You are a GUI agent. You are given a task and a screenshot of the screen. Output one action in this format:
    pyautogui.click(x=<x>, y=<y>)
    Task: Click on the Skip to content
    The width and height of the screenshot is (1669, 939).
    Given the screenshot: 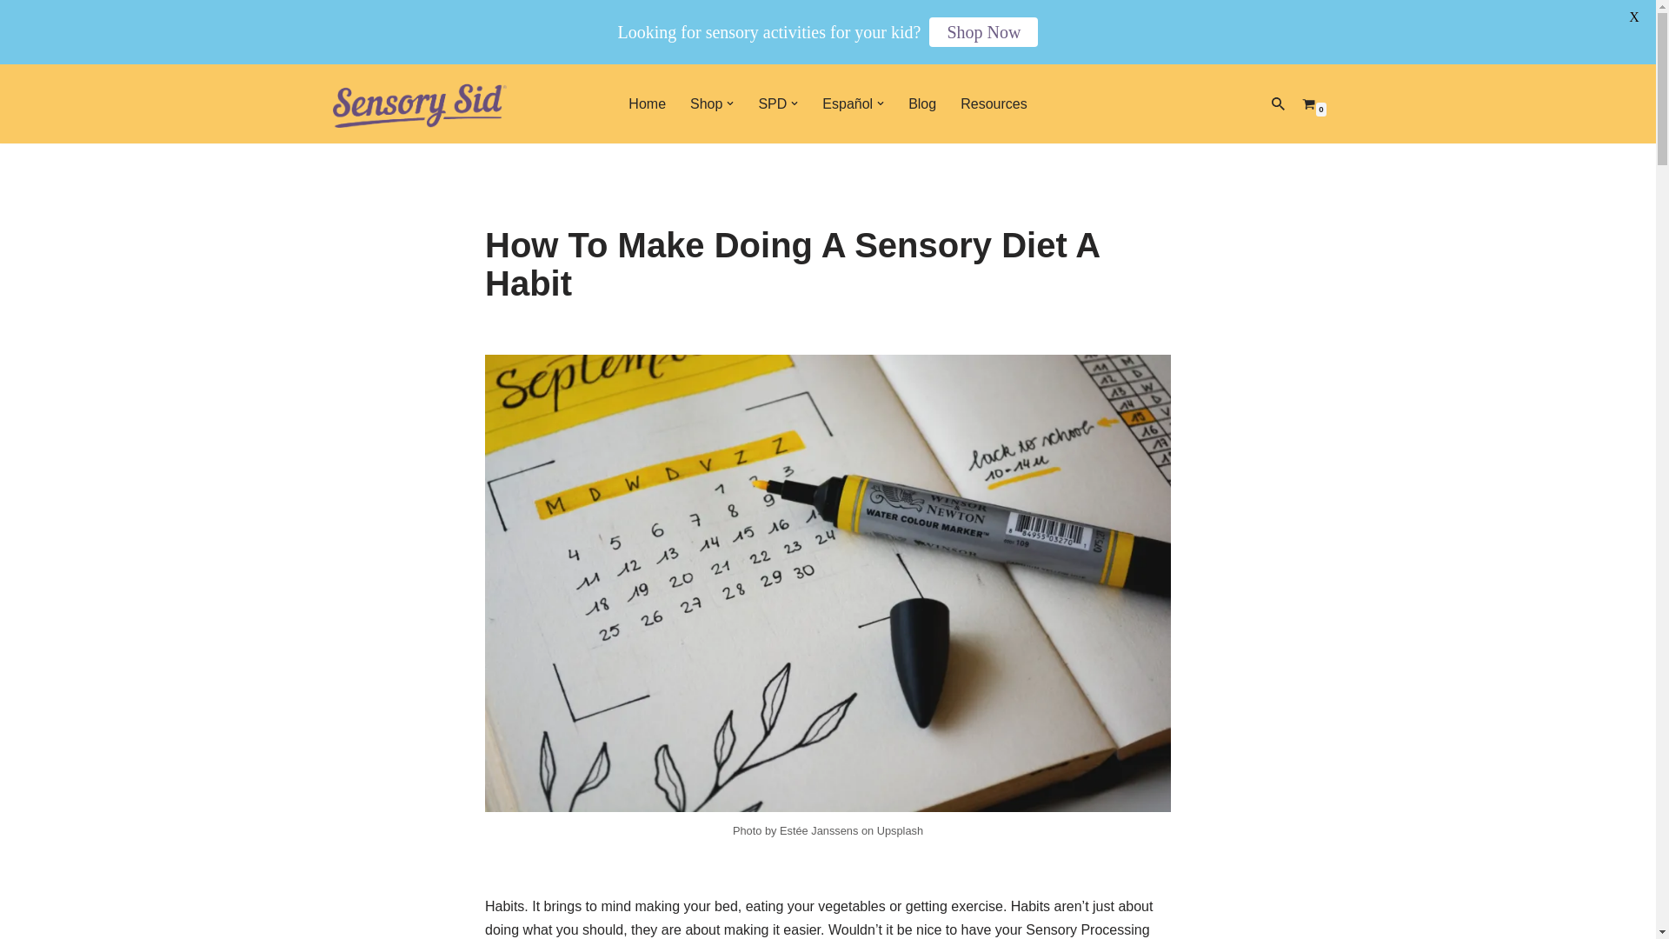 What is the action you would take?
    pyautogui.click(x=13, y=101)
    